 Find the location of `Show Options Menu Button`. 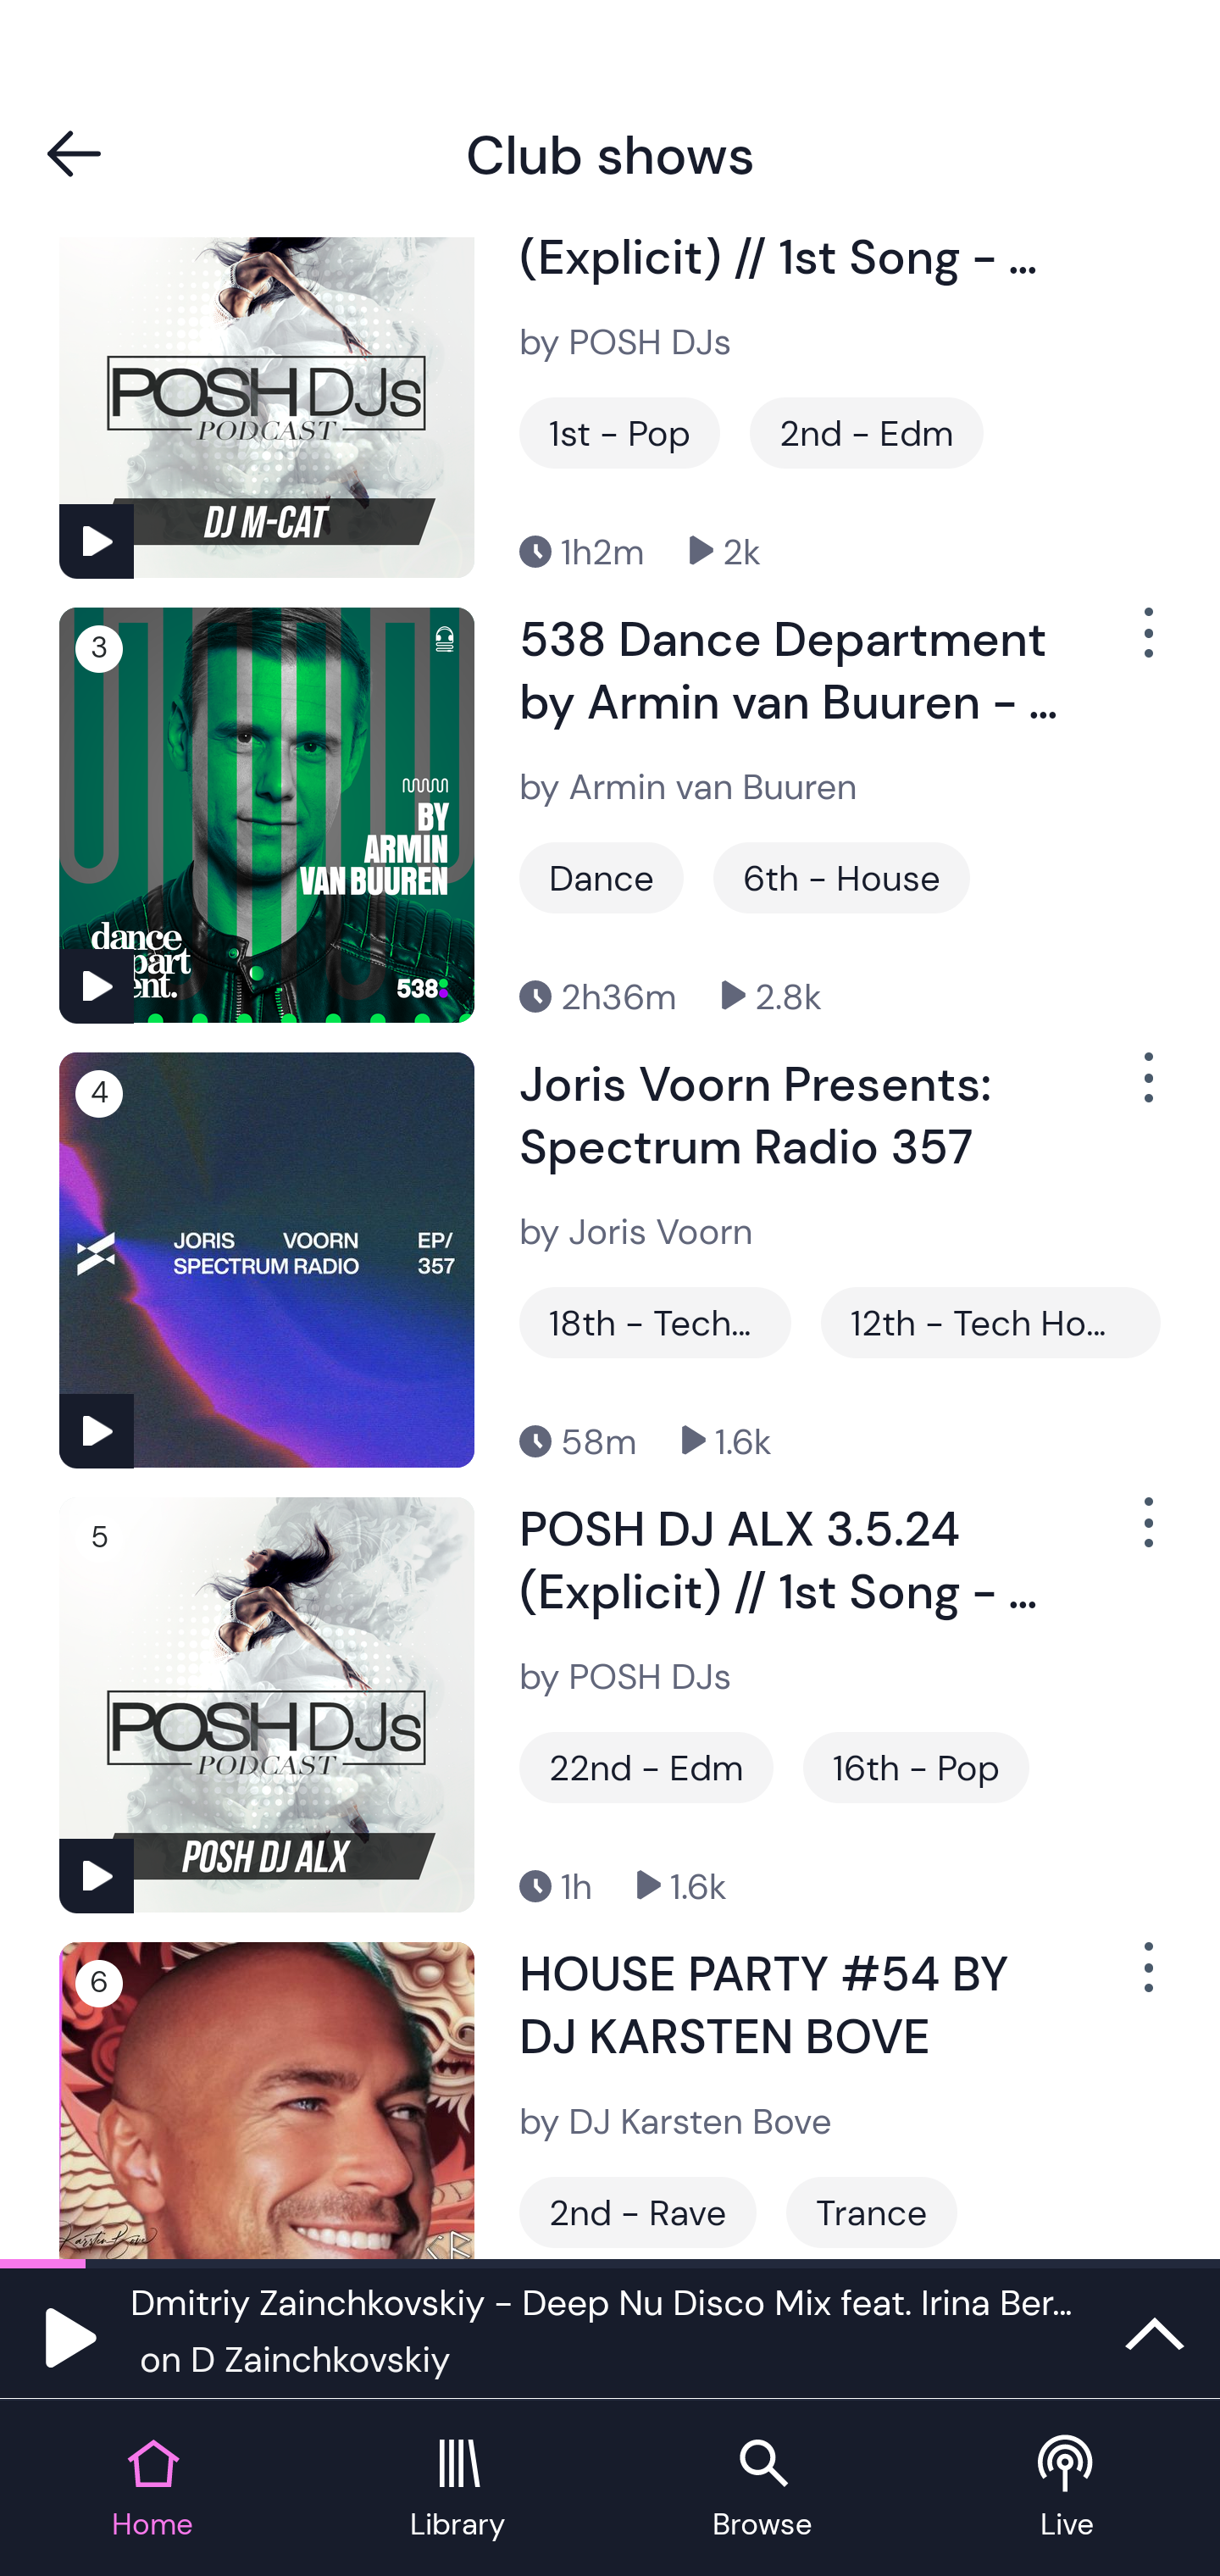

Show Options Menu Button is located at coordinates (1145, 1535).